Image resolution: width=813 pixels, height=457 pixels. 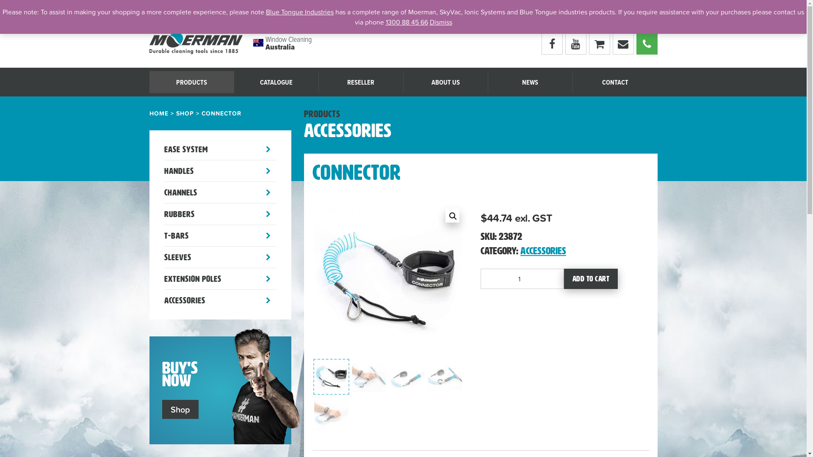 I want to click on Dismiss, so click(x=440, y=22).